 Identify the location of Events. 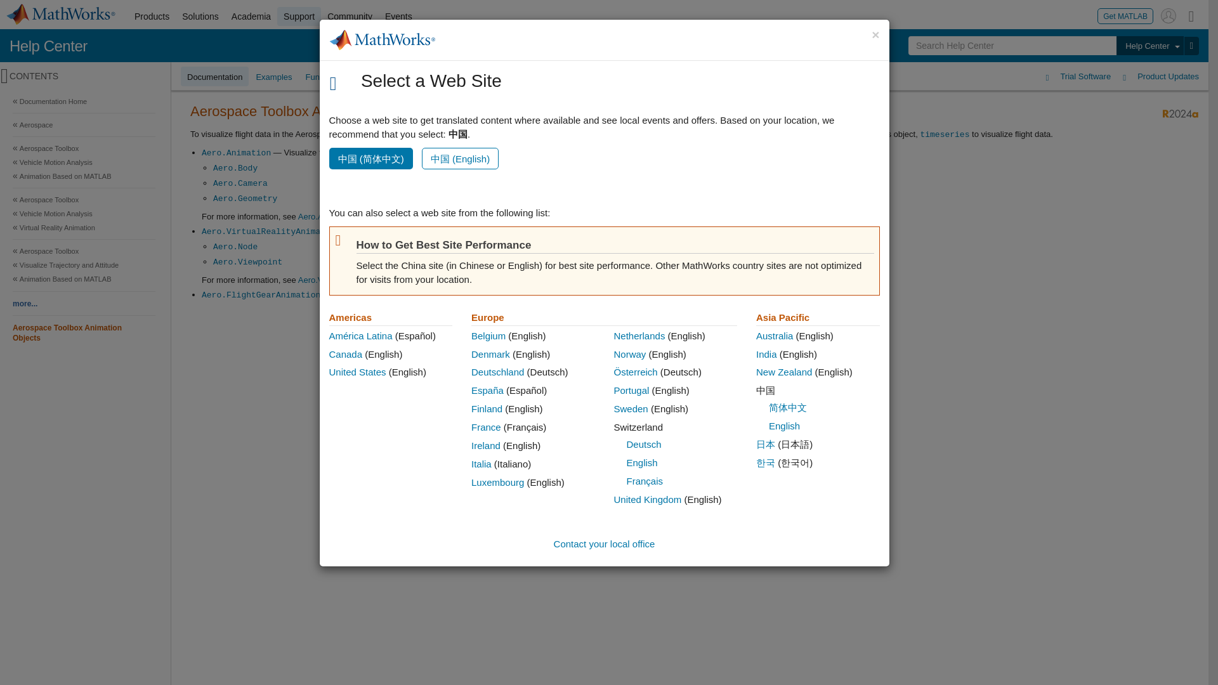
(398, 16).